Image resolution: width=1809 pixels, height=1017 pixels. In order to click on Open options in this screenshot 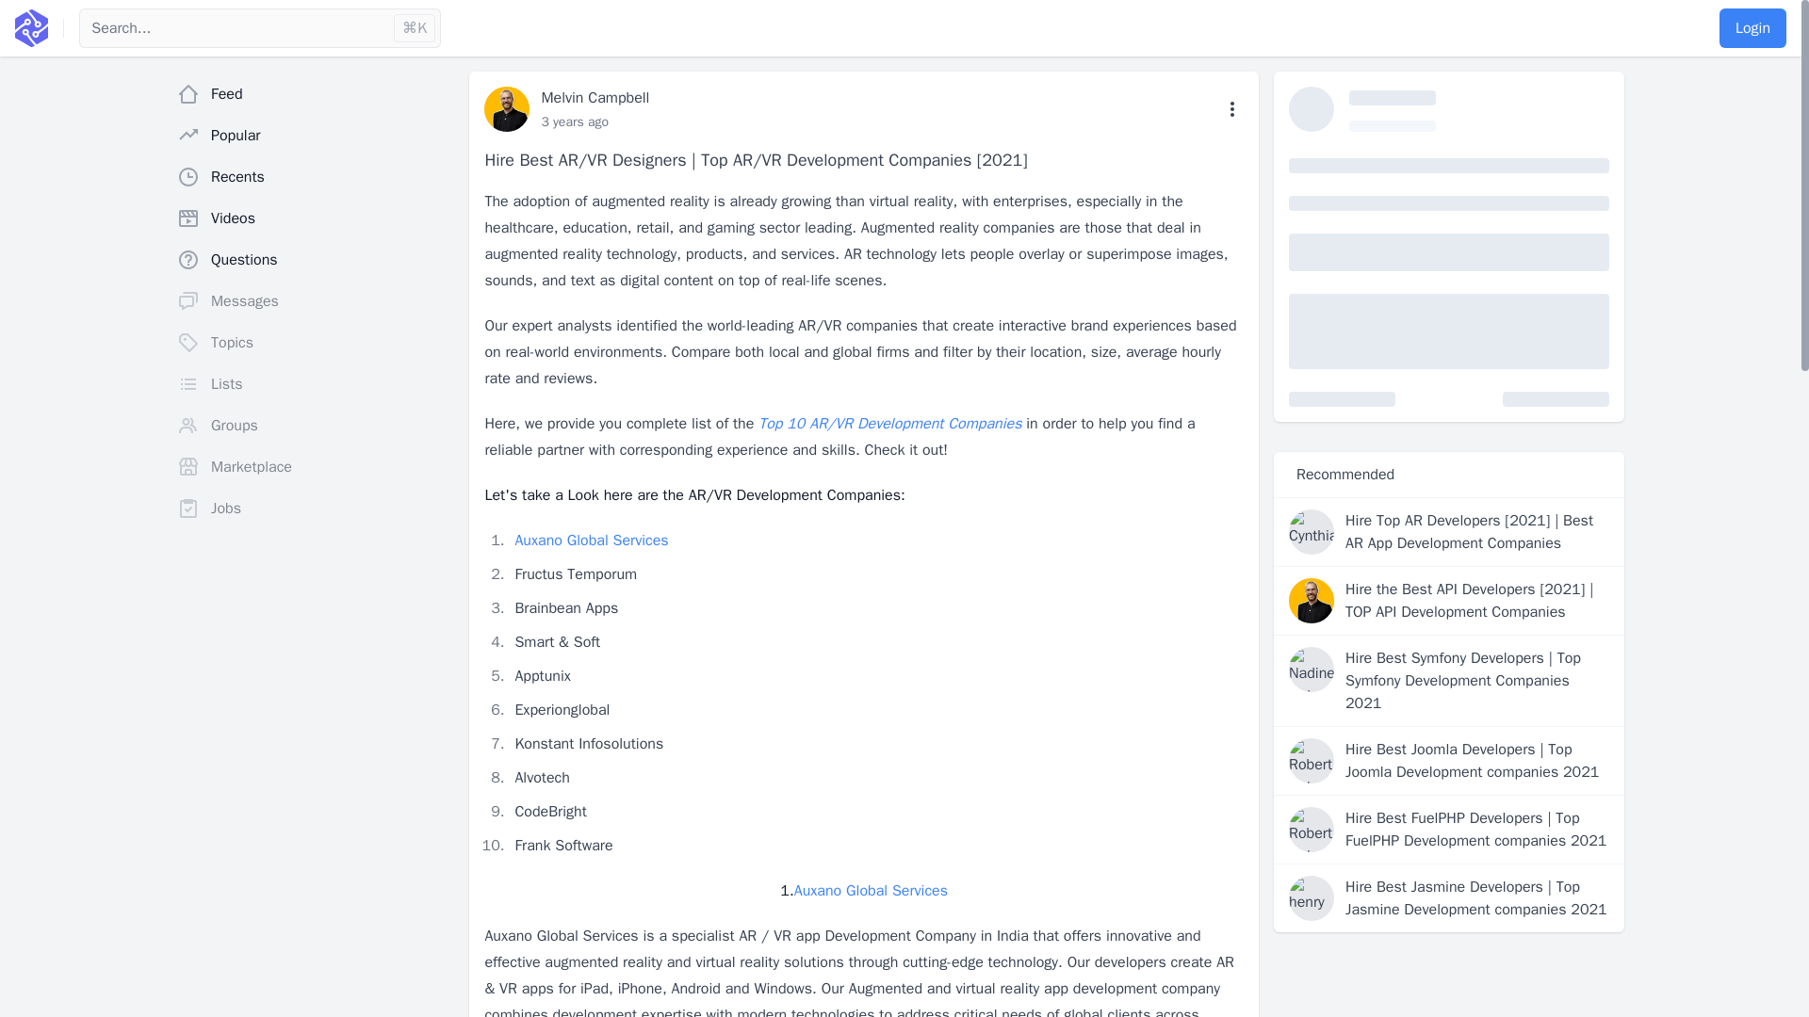, I will do `click(1232, 109)`.